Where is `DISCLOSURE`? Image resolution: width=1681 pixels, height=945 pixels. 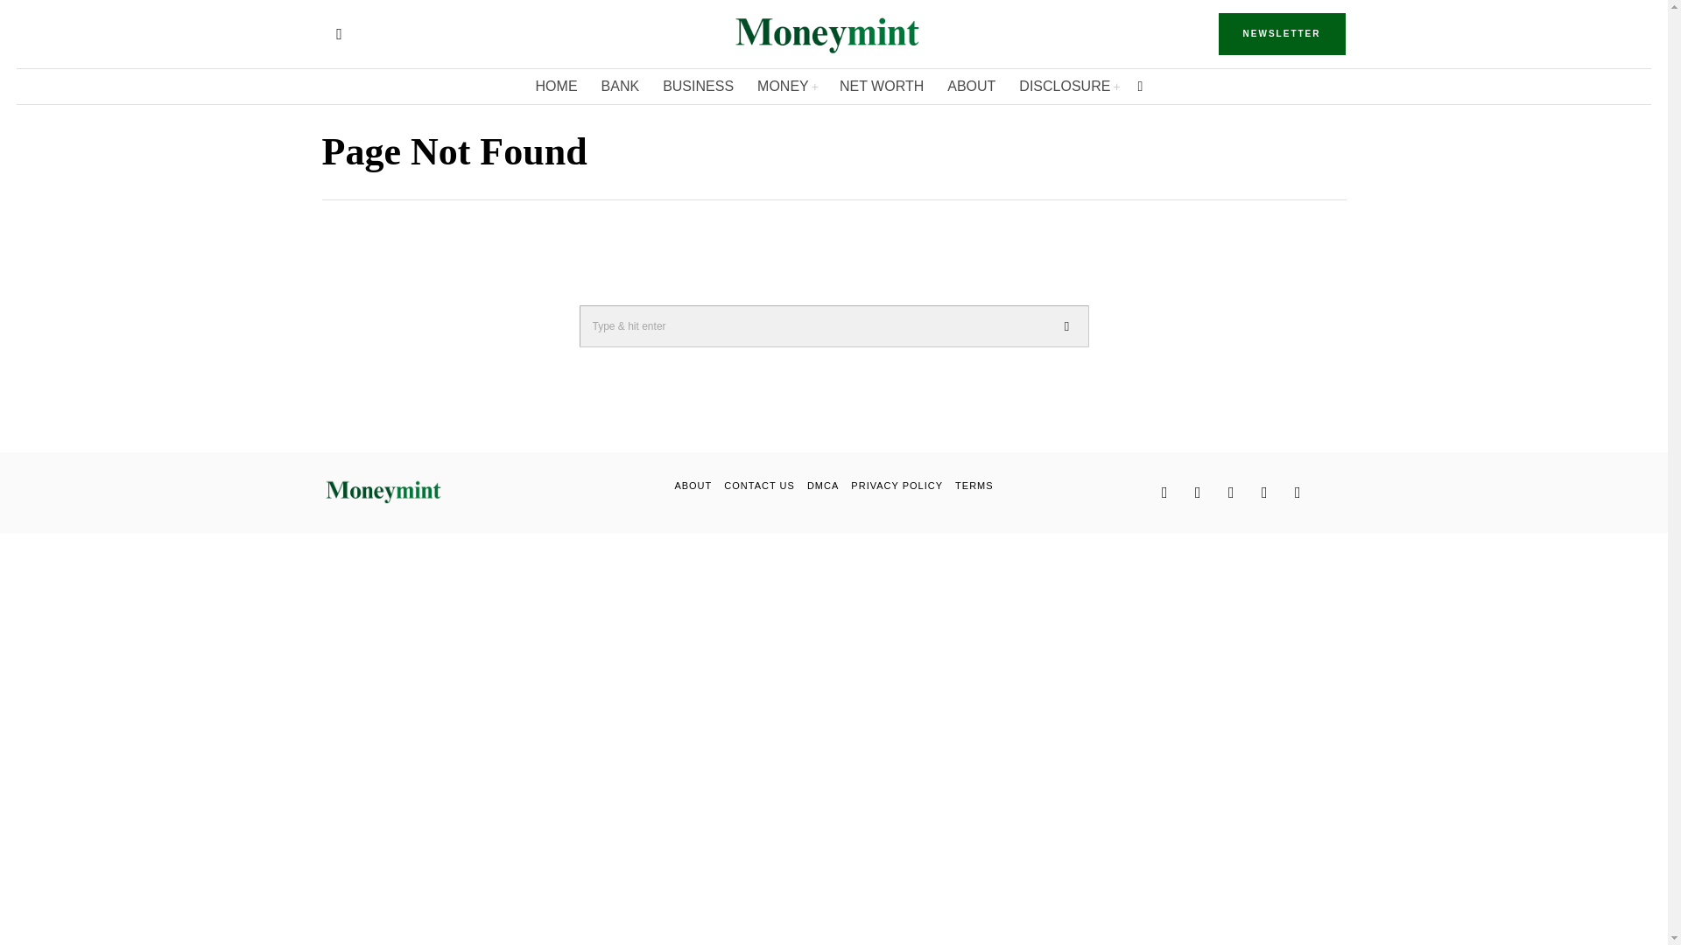
DISCLOSURE is located at coordinates (1069, 86).